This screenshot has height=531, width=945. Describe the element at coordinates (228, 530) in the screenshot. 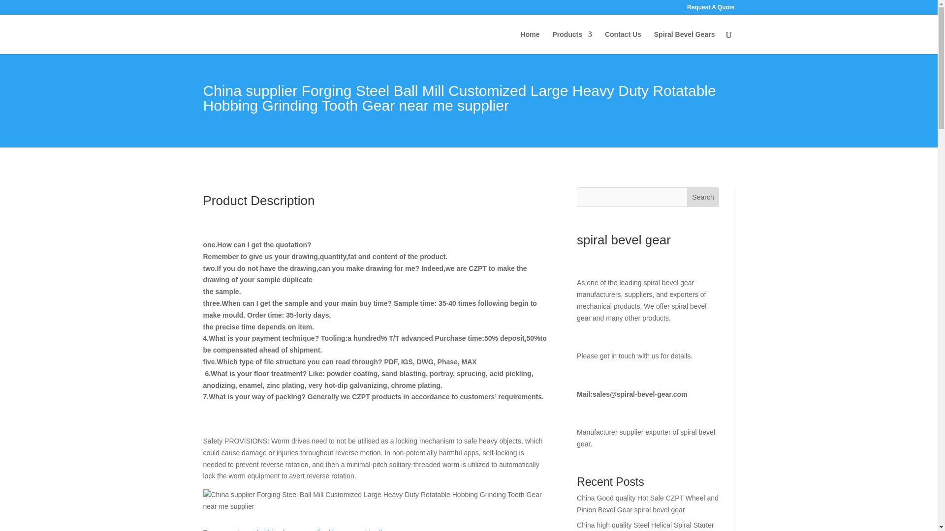

I see `gear` at that location.